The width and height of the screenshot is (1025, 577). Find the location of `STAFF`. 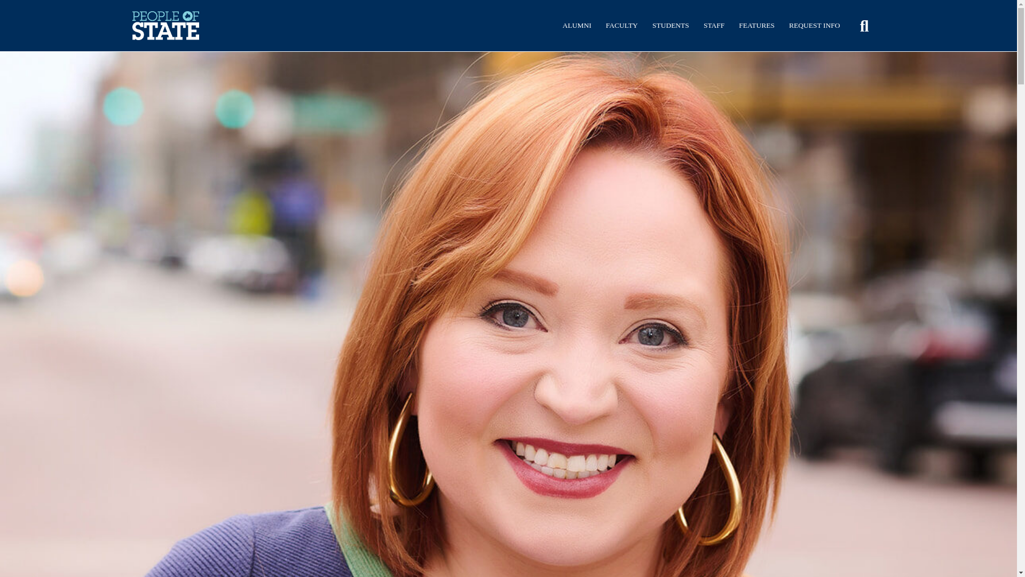

STAFF is located at coordinates (714, 25).